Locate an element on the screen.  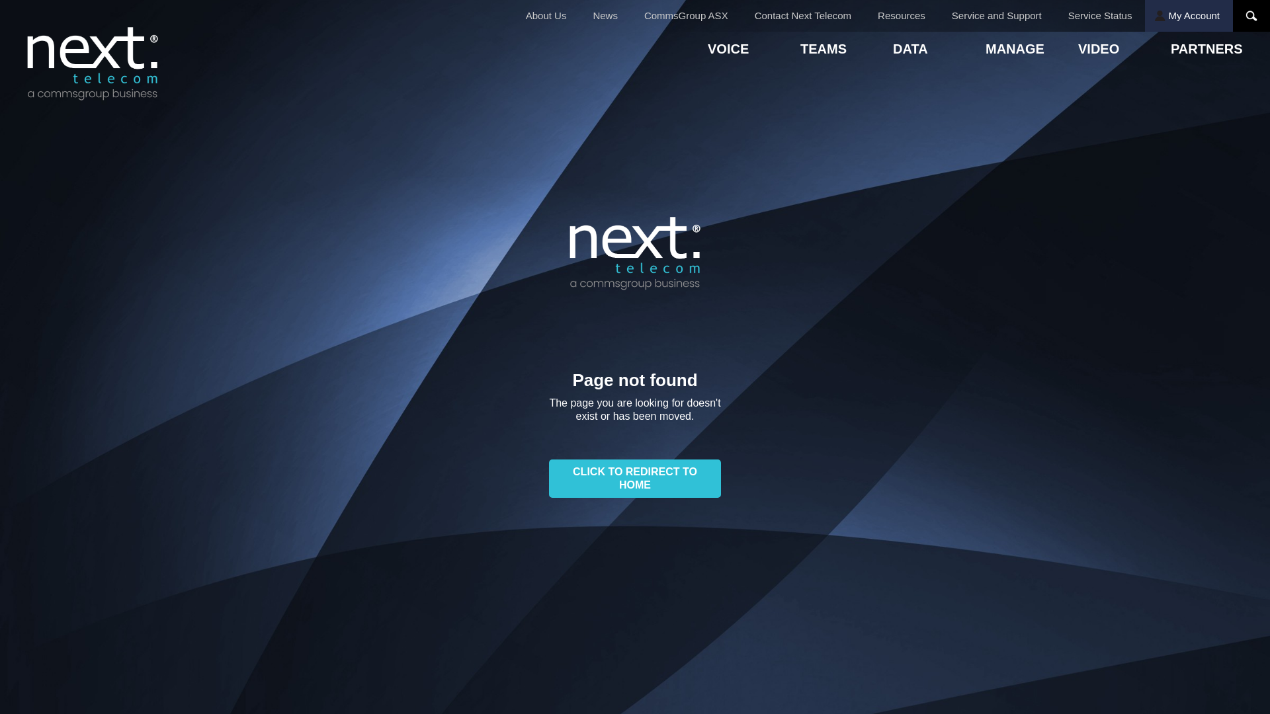
TEAMS is located at coordinates (847, 50).